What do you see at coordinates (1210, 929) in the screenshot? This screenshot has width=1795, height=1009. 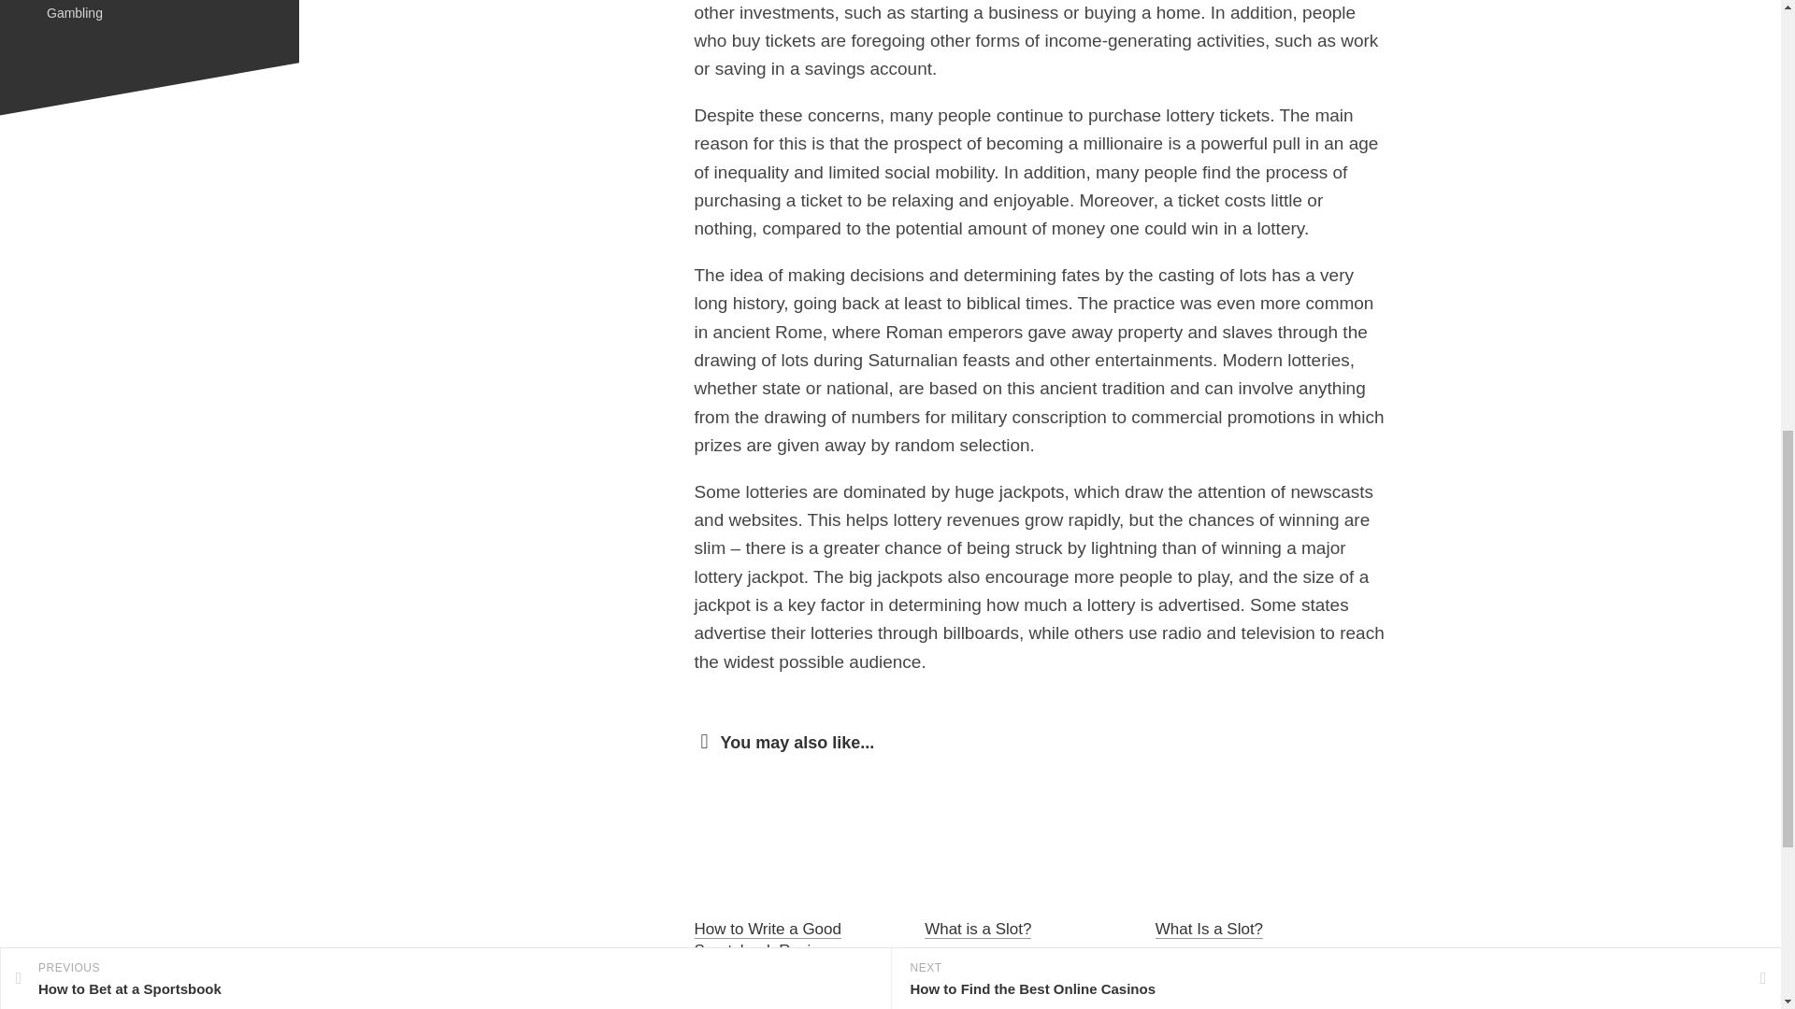 I see `What Is a Slot?` at bounding box center [1210, 929].